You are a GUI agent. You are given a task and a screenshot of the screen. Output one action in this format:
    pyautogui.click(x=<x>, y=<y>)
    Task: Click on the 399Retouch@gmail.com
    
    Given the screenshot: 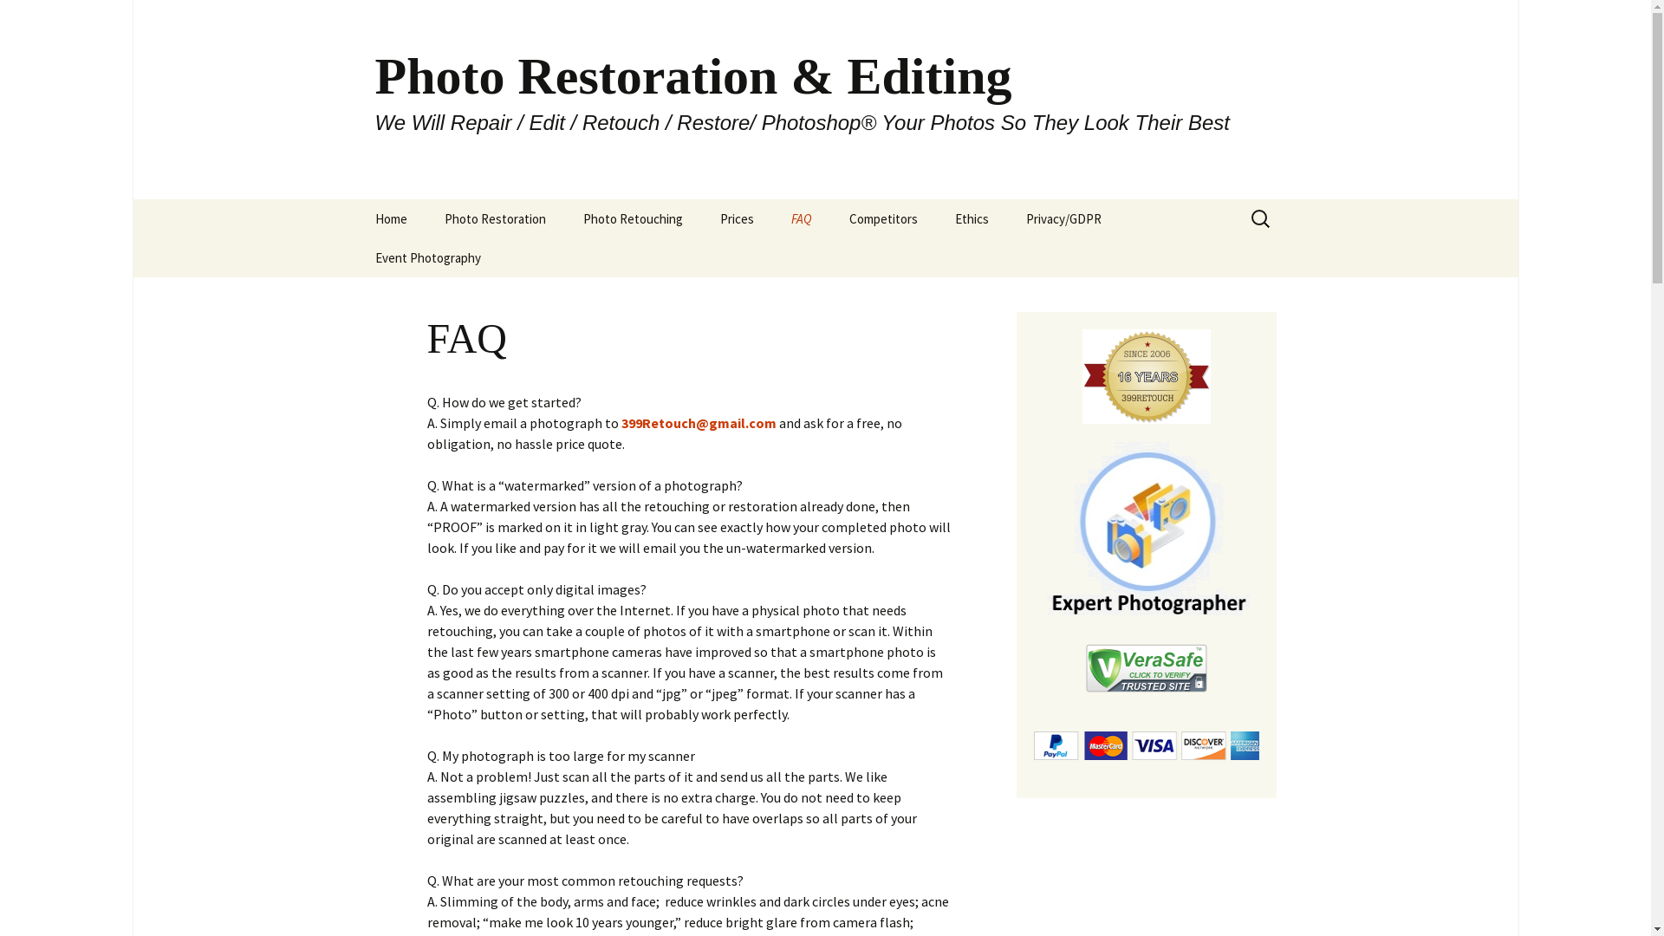 What is the action you would take?
    pyautogui.click(x=699, y=423)
    